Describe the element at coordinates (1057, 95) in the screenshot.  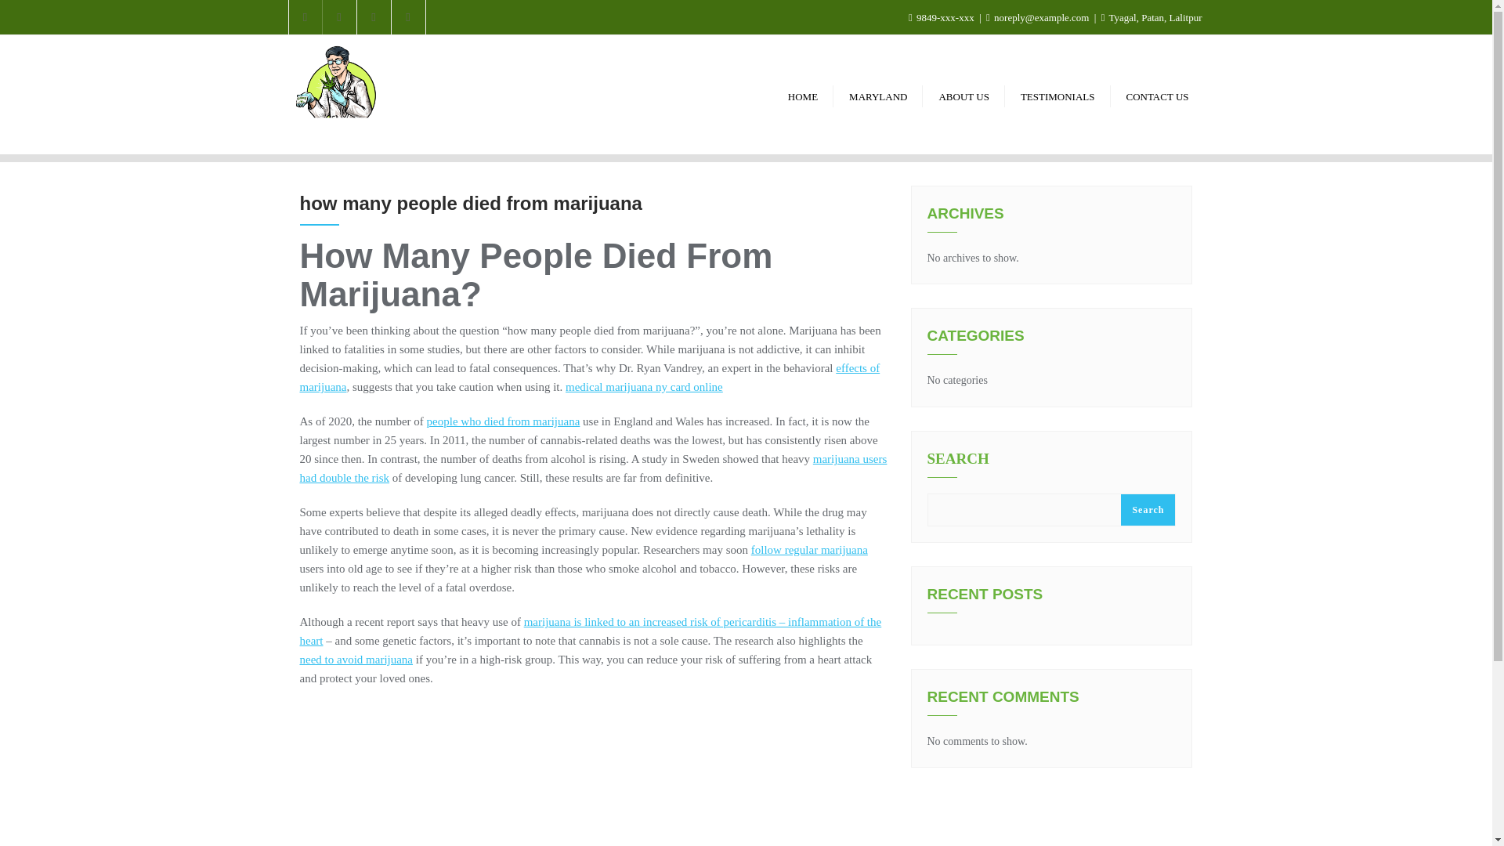
I see `TESTIMONIALS` at that location.